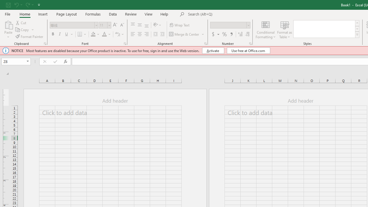 The width and height of the screenshot is (368, 207). I want to click on Font Color, so click(106, 34).